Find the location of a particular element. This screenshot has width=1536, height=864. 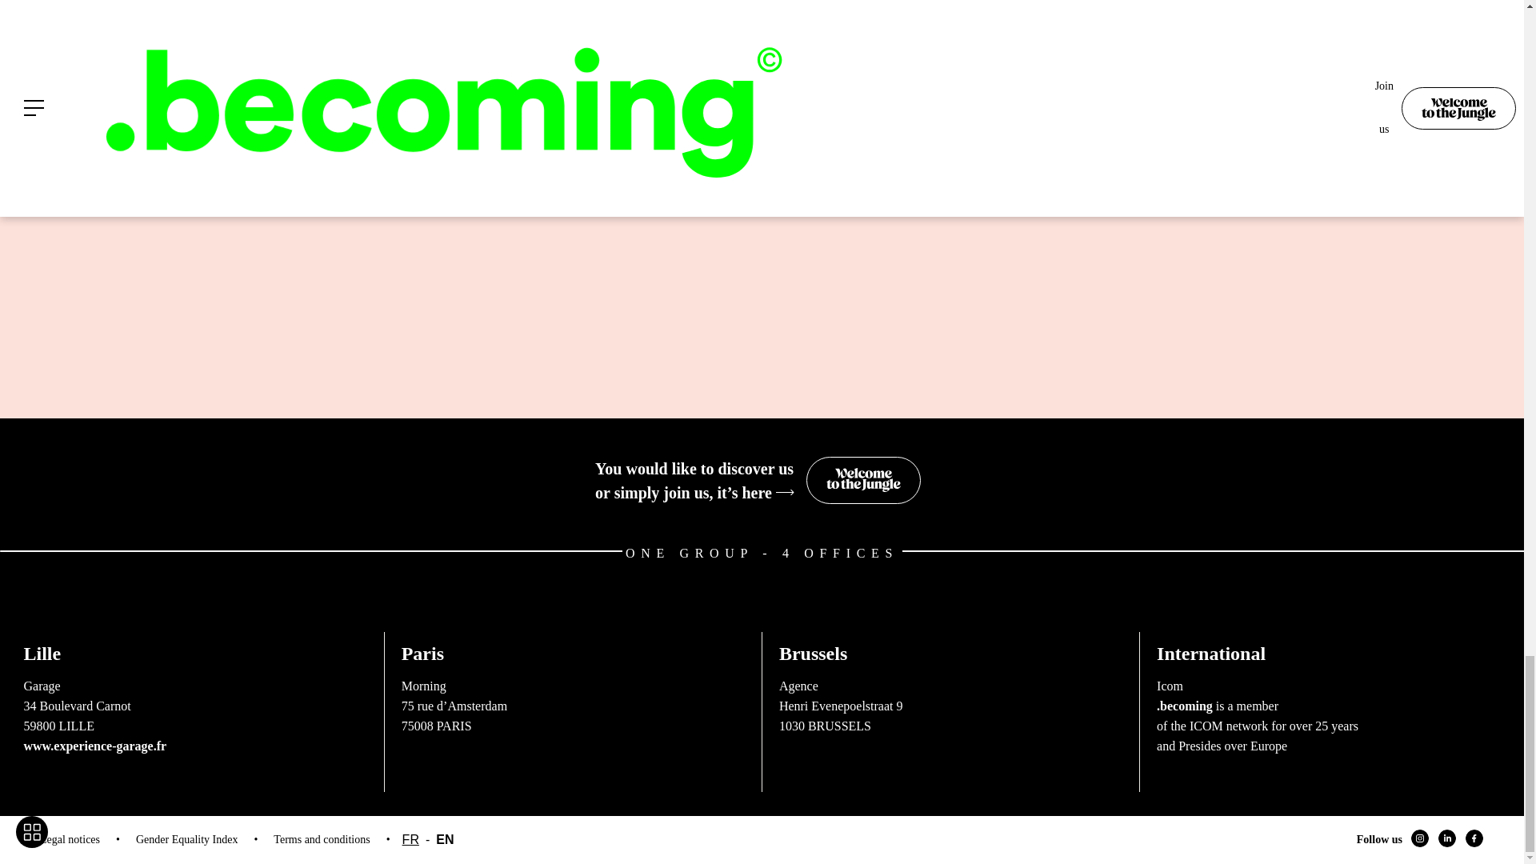

FR is located at coordinates (941, 149).